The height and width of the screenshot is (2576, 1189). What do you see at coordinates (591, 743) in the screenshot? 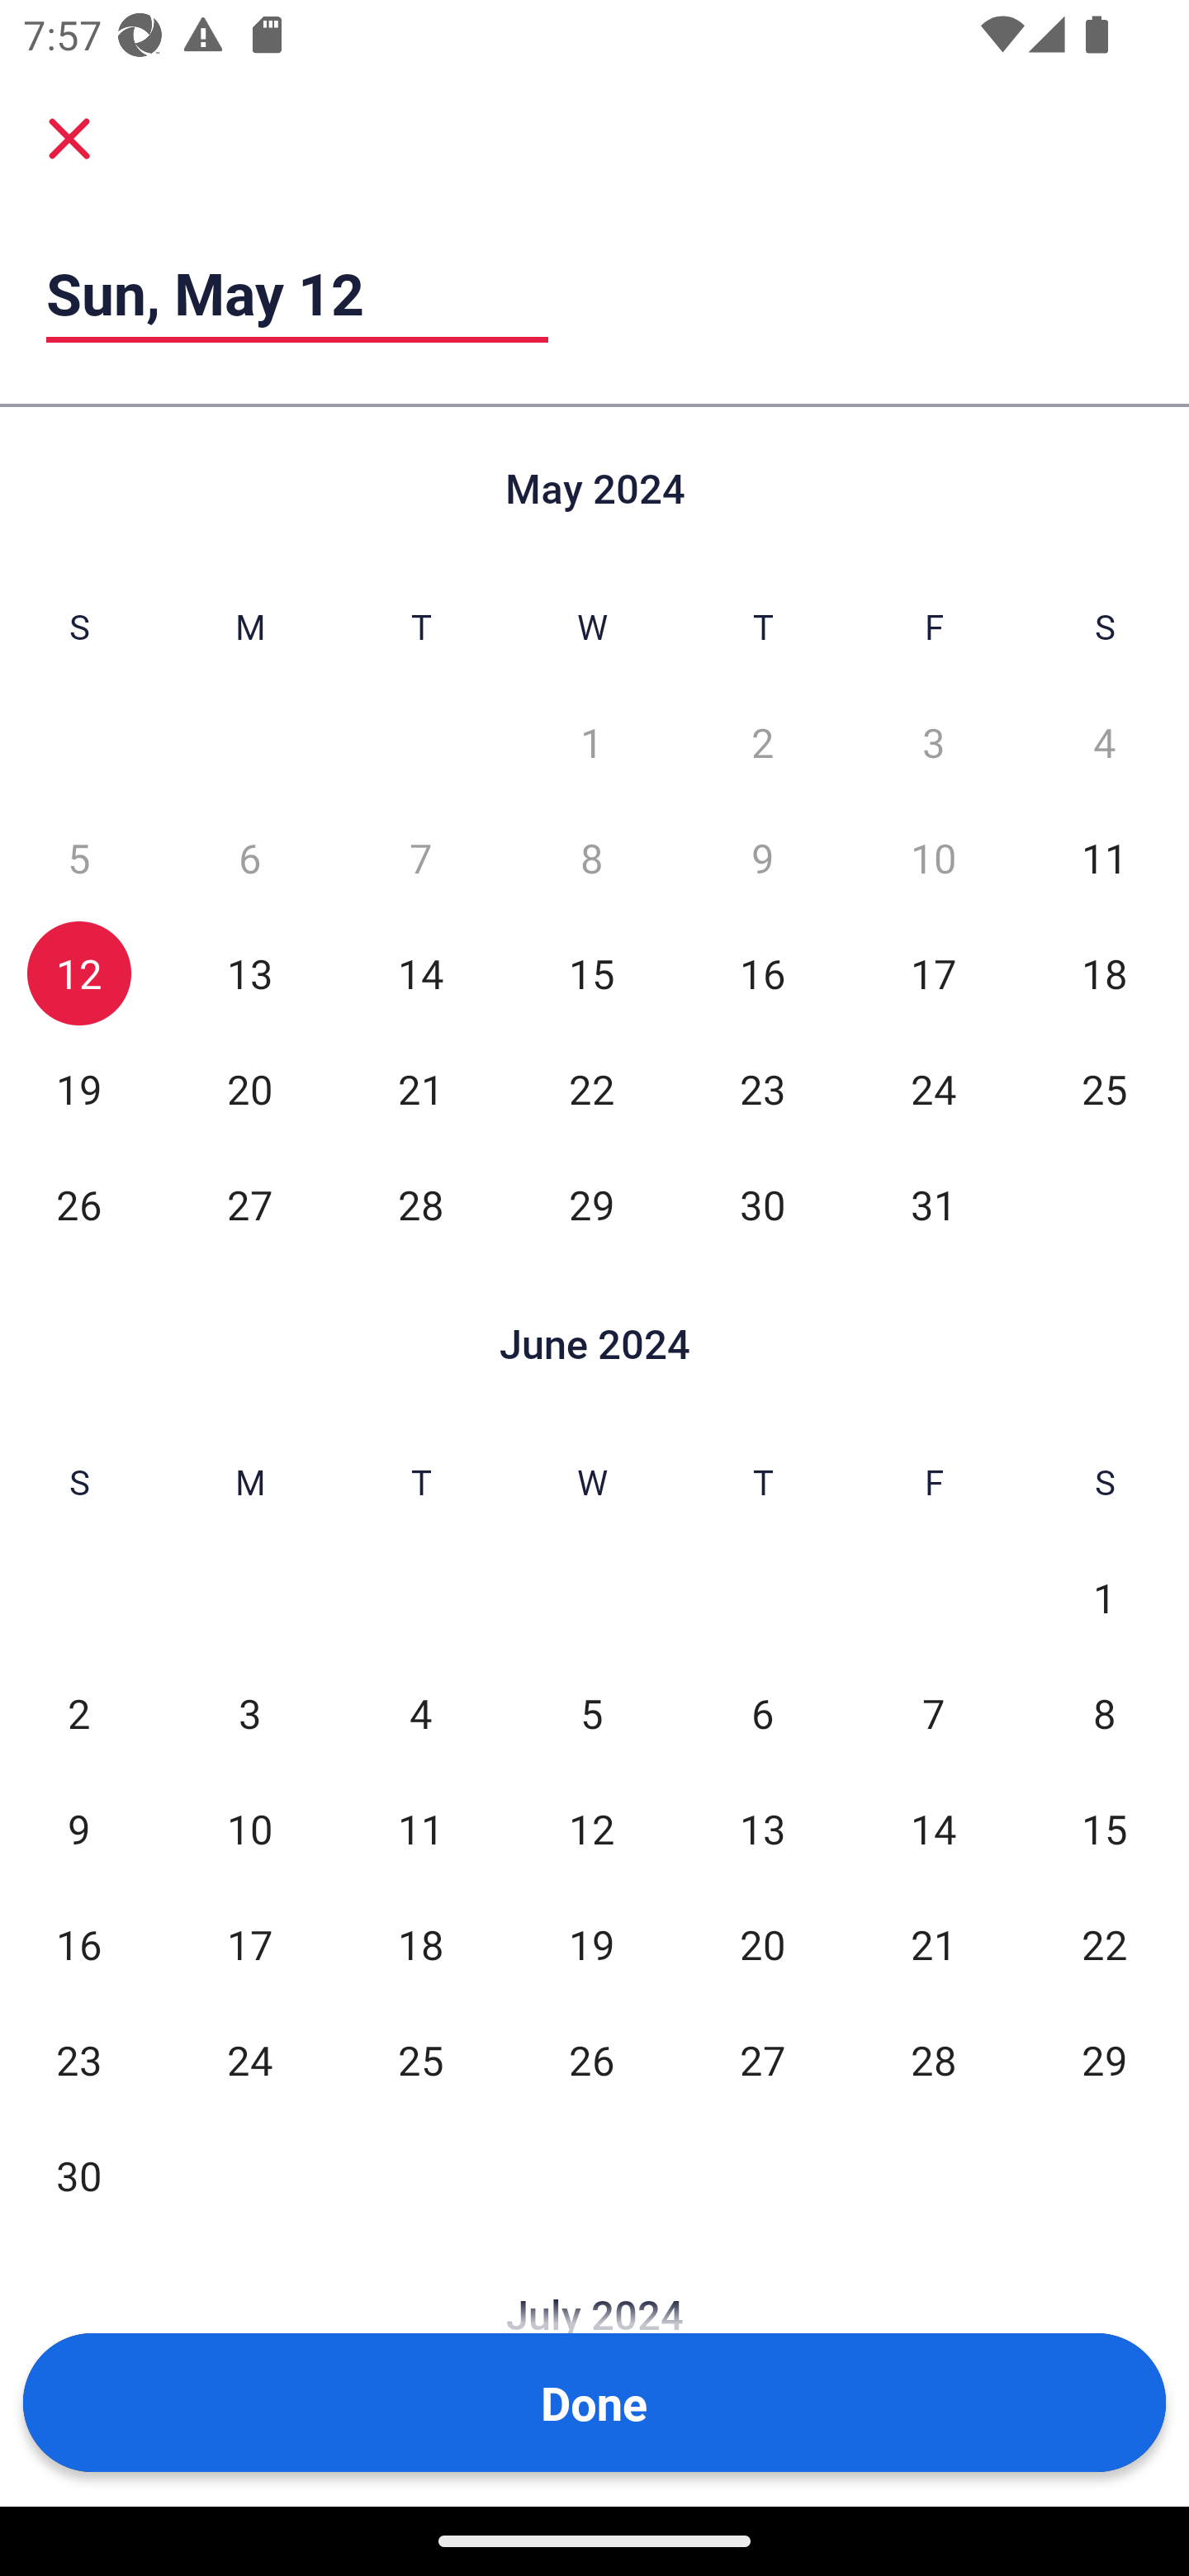
I see `1 Wed, May 1, Not Selected` at bounding box center [591, 743].